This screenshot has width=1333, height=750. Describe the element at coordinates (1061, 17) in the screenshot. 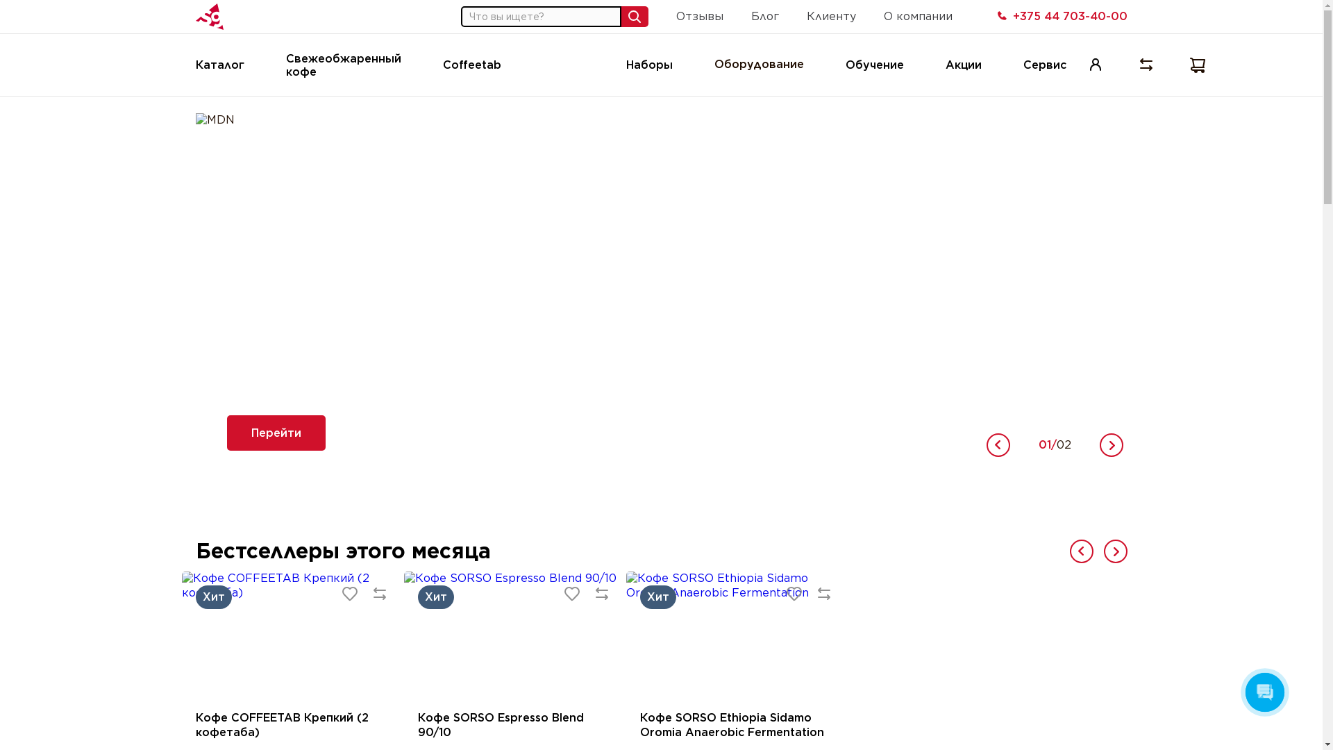

I see `+375 44 703-40-00` at that location.